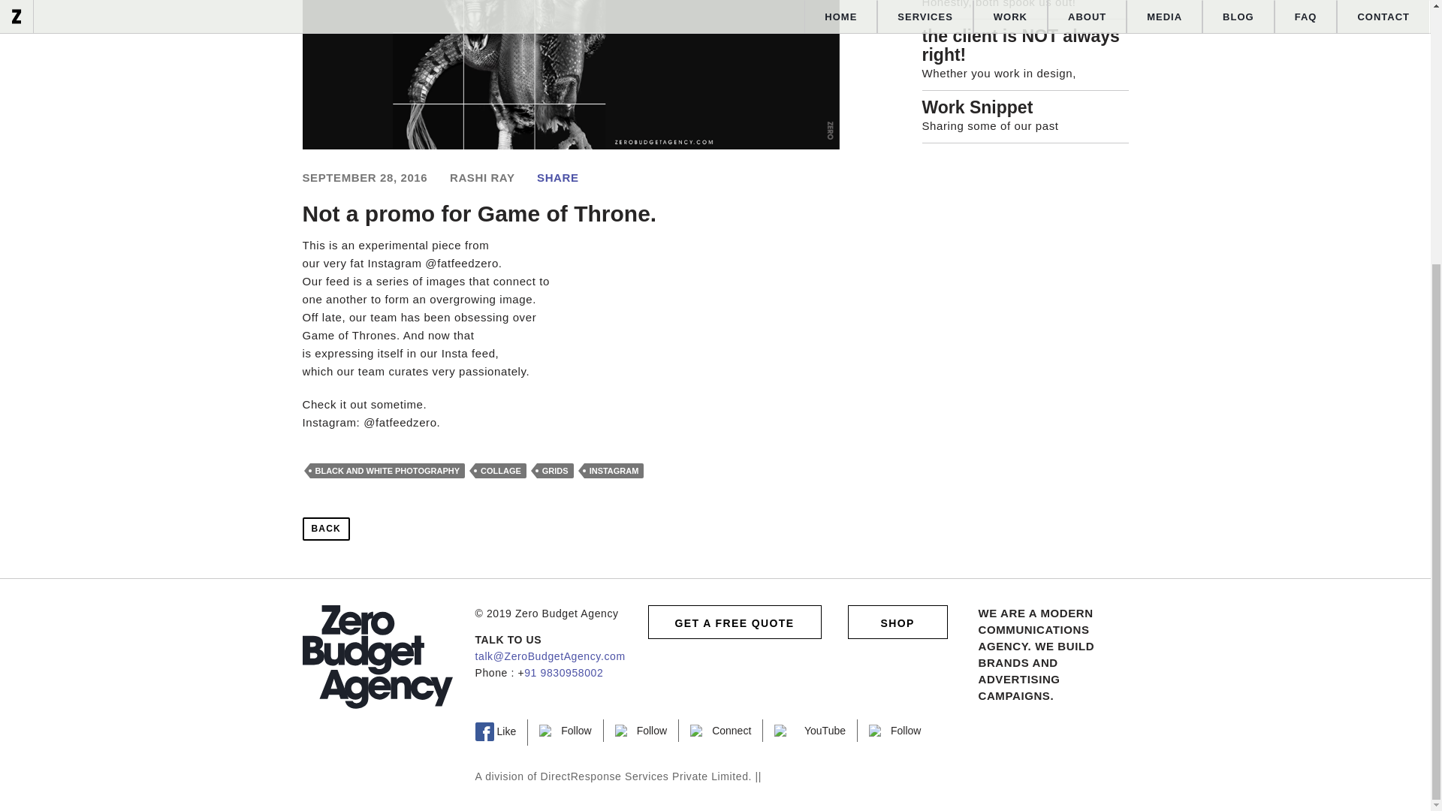 The width and height of the screenshot is (1442, 811). Describe the element at coordinates (1026, 107) in the screenshot. I see `Permanent link to Work Snippet` at that location.